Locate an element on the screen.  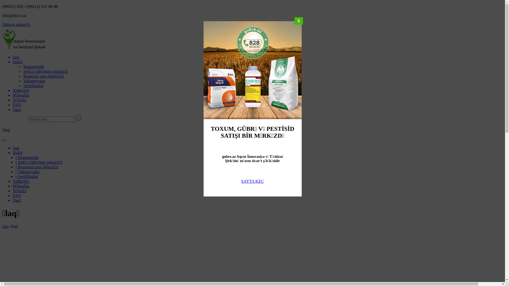
FAQ is located at coordinates (17, 105).